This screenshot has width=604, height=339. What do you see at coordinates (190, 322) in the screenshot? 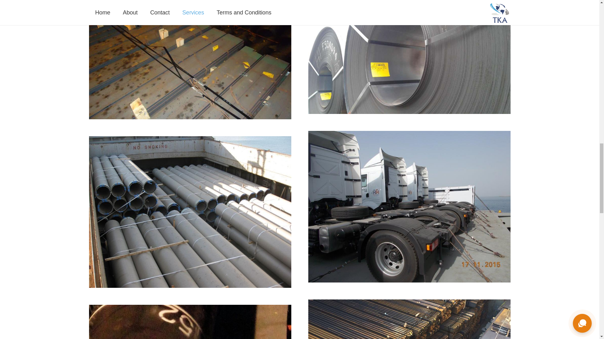
I see `s4` at bounding box center [190, 322].